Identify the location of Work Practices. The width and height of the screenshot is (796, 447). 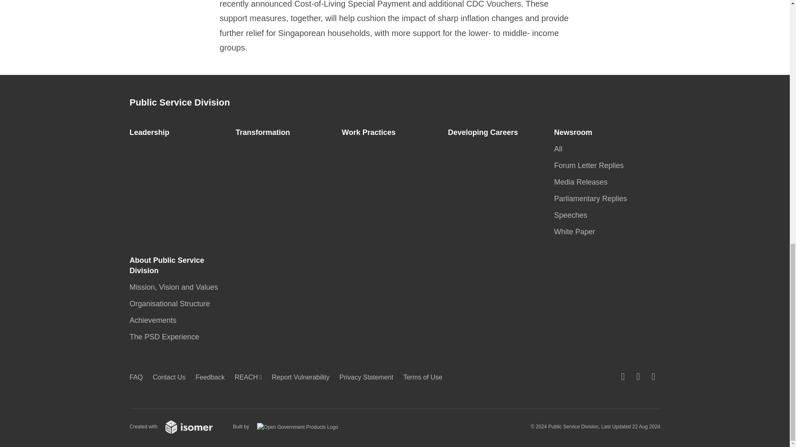
(371, 132).